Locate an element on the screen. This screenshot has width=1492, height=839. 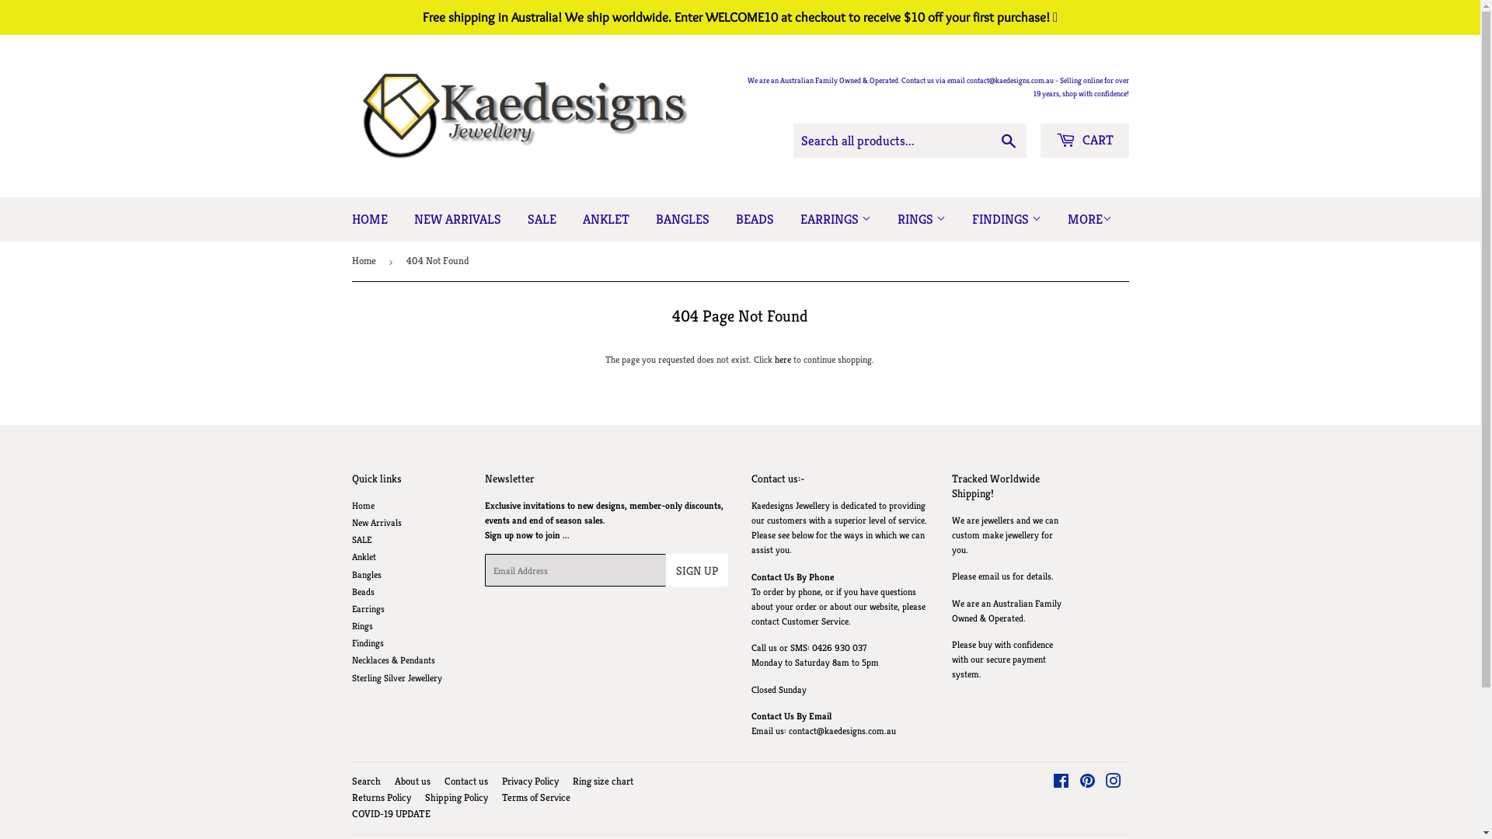
Ring size chart is located at coordinates (602, 782).